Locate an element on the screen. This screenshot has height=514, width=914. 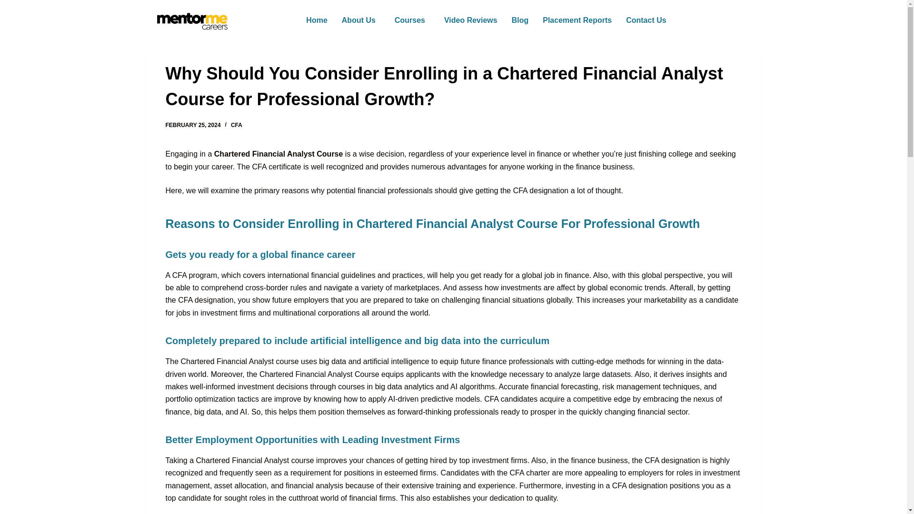
Video Reviews is located at coordinates (470, 20).